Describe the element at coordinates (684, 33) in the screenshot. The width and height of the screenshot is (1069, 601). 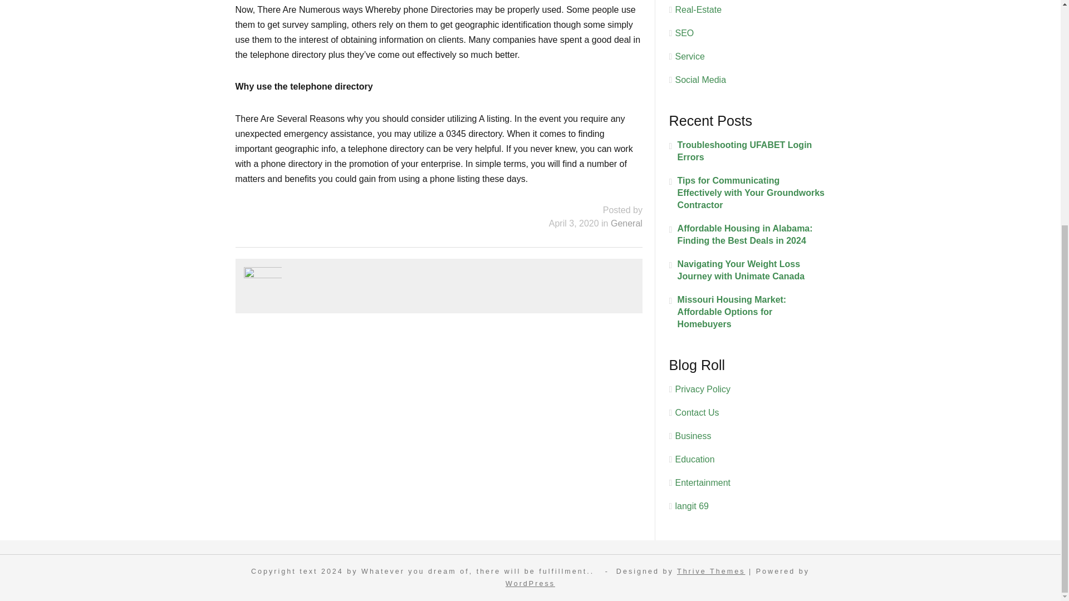
I see `SEO` at that location.